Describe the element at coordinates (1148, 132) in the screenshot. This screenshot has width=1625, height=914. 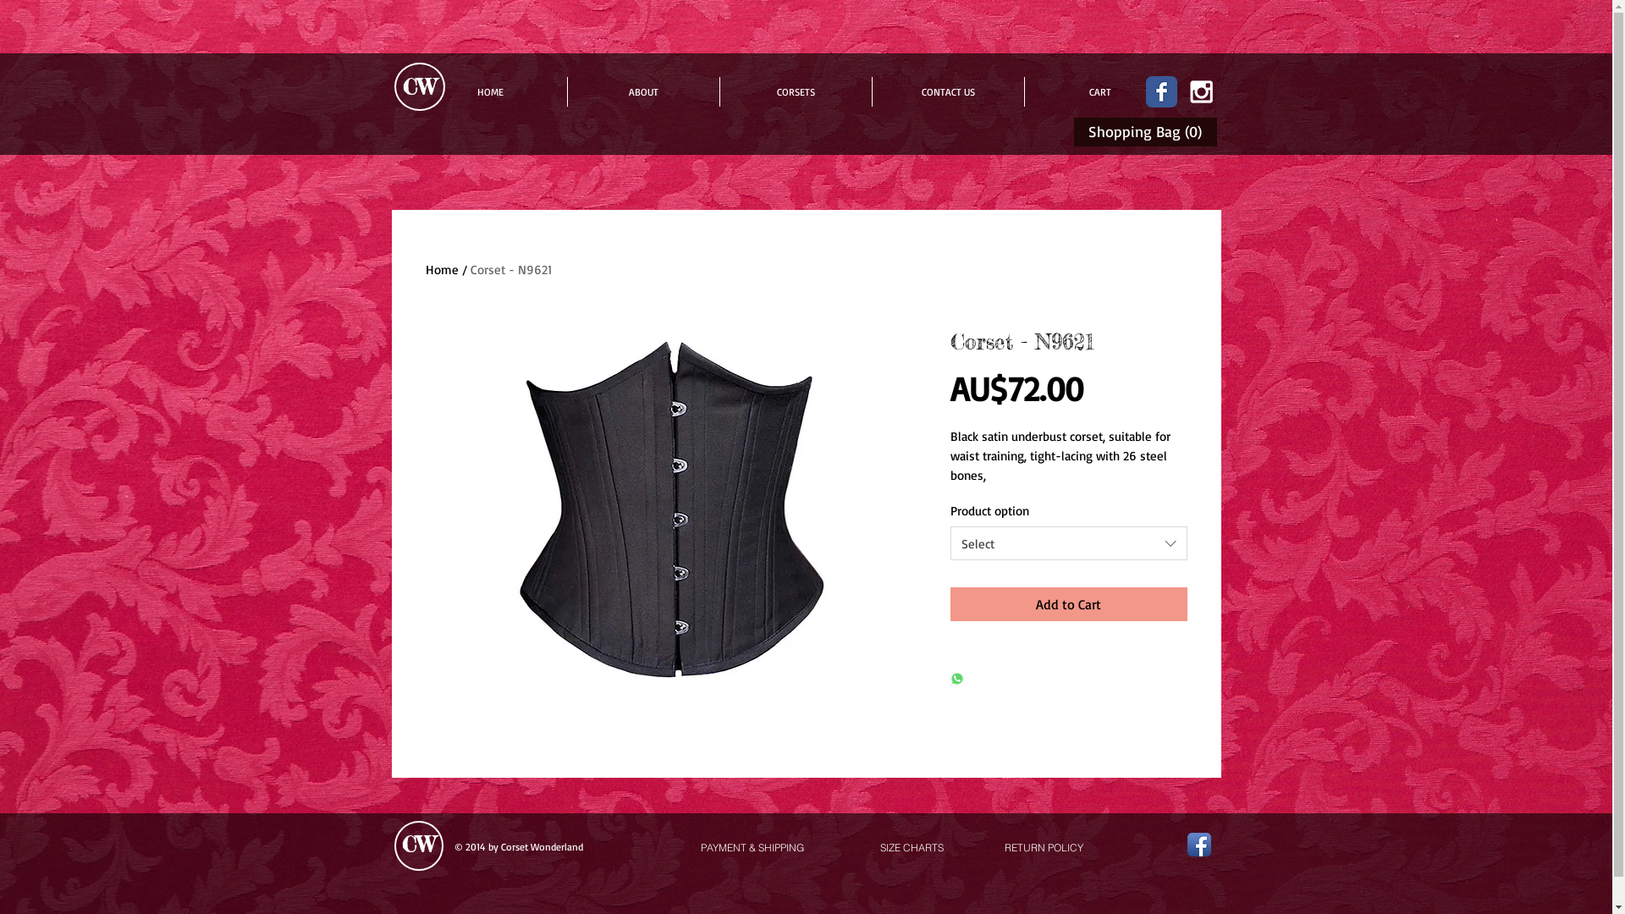
I see `Shopping Bag (0)` at that location.